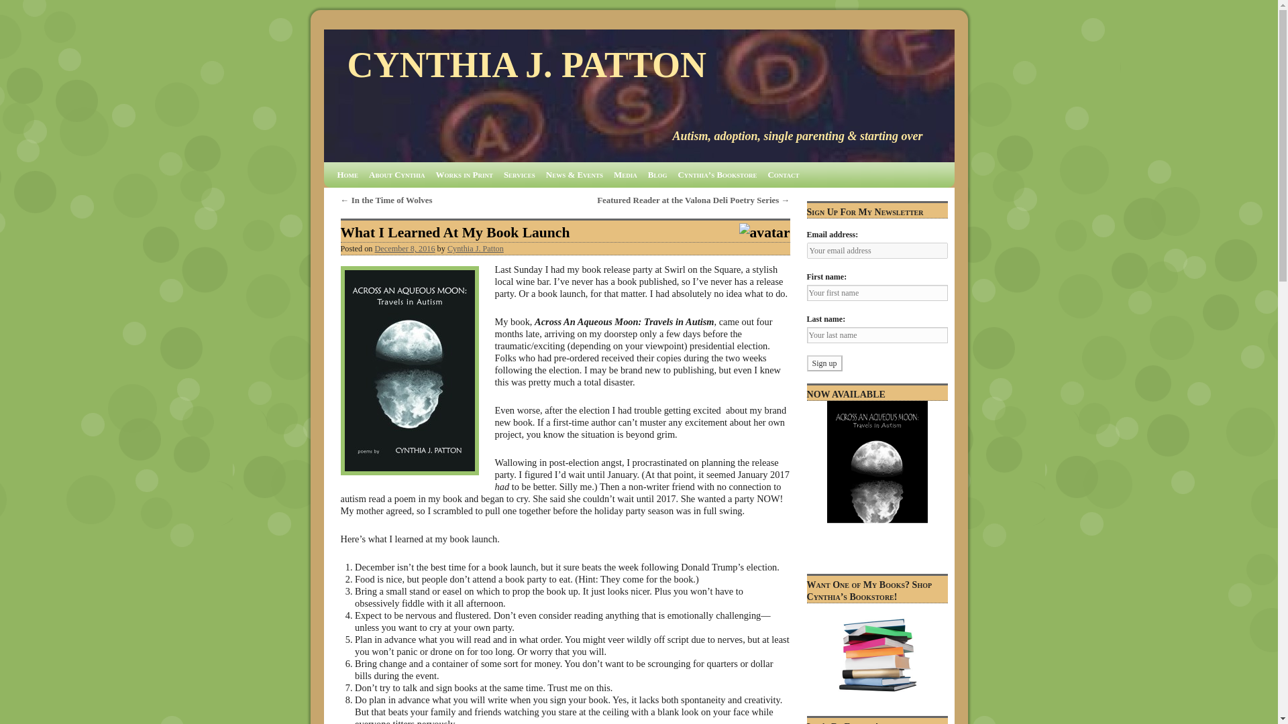  Describe the element at coordinates (783, 174) in the screenshot. I see `Contact` at that location.